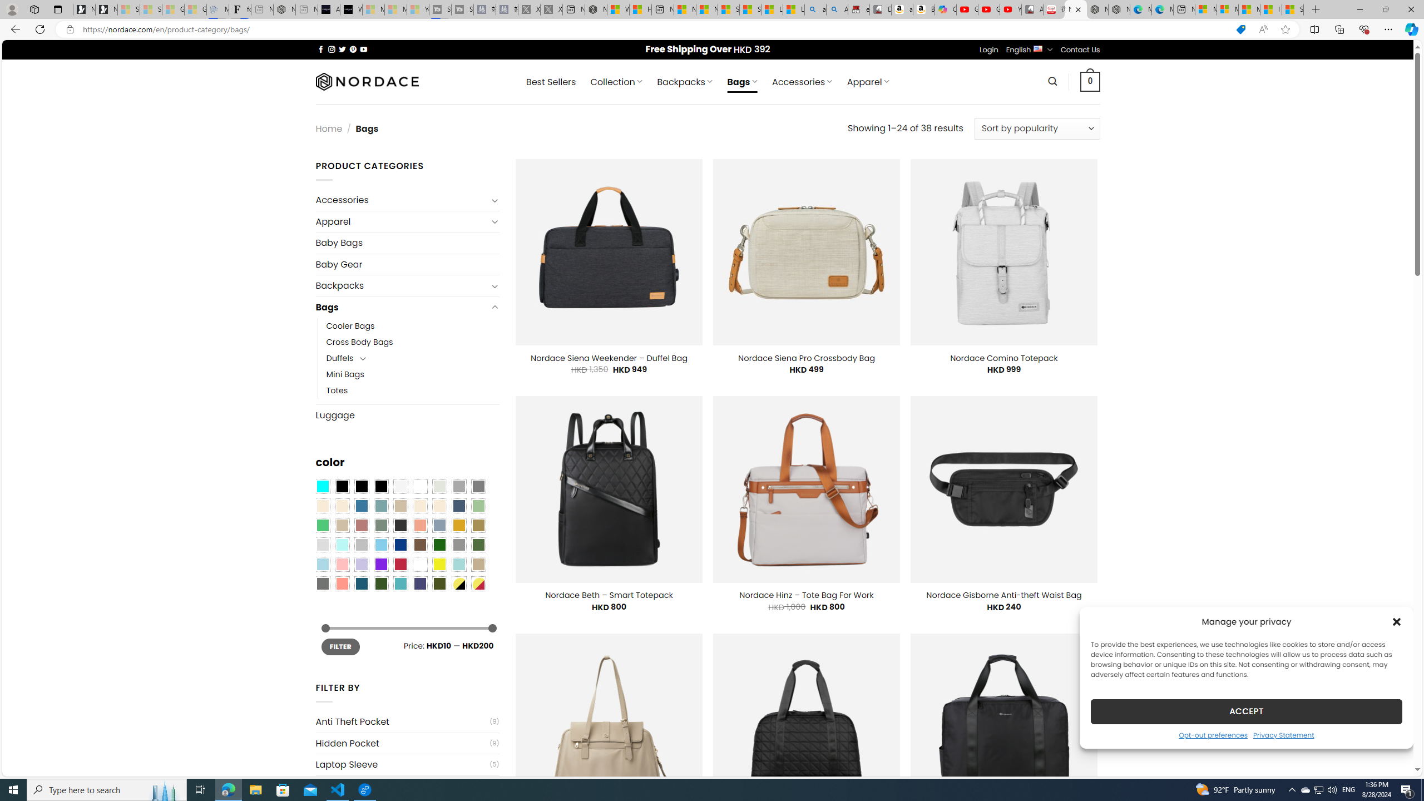 This screenshot has width=1424, height=801. Describe the element at coordinates (655, 29) in the screenshot. I see `Address and search bar` at that location.